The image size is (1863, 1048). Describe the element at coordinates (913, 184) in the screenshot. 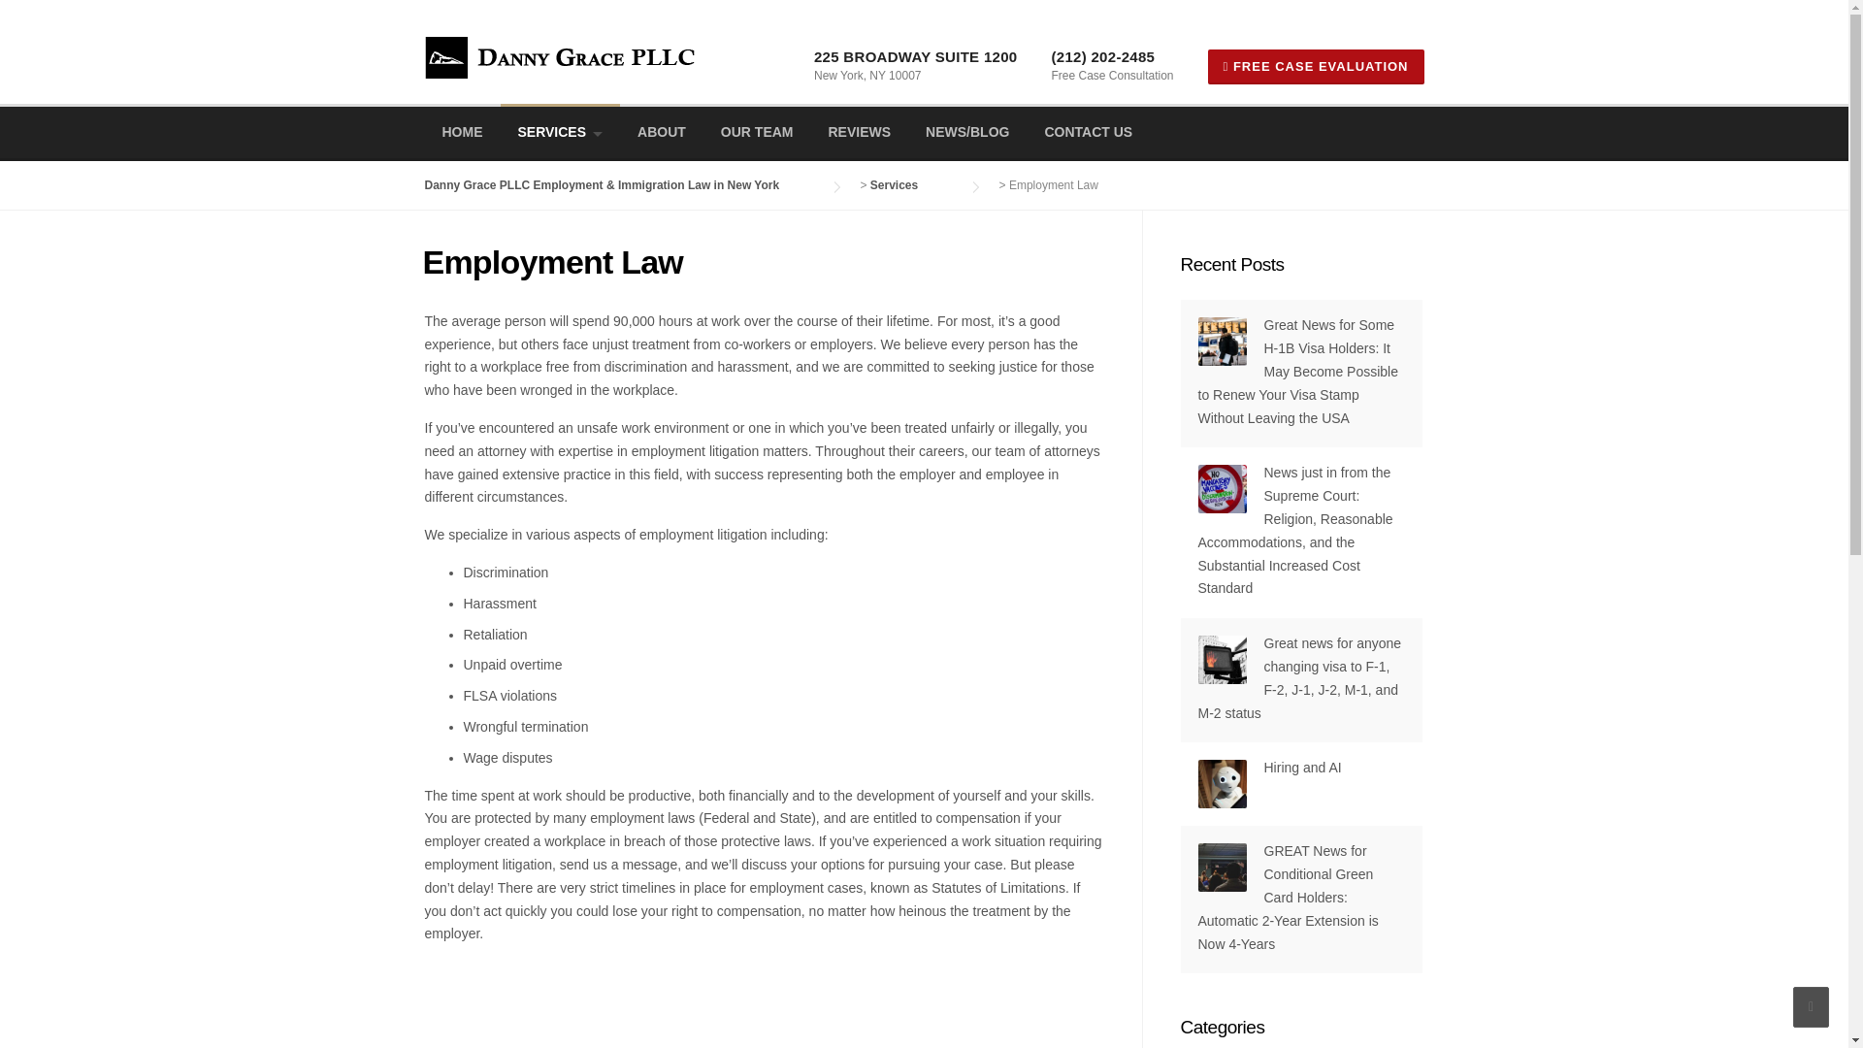

I see `Services` at that location.